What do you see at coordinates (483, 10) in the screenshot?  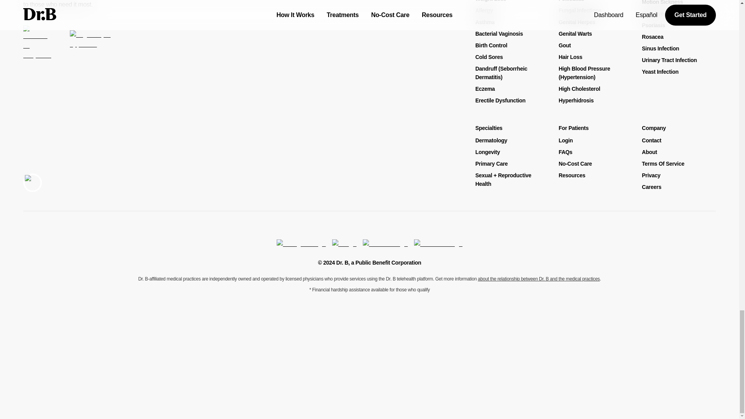 I see `Allergy` at bounding box center [483, 10].